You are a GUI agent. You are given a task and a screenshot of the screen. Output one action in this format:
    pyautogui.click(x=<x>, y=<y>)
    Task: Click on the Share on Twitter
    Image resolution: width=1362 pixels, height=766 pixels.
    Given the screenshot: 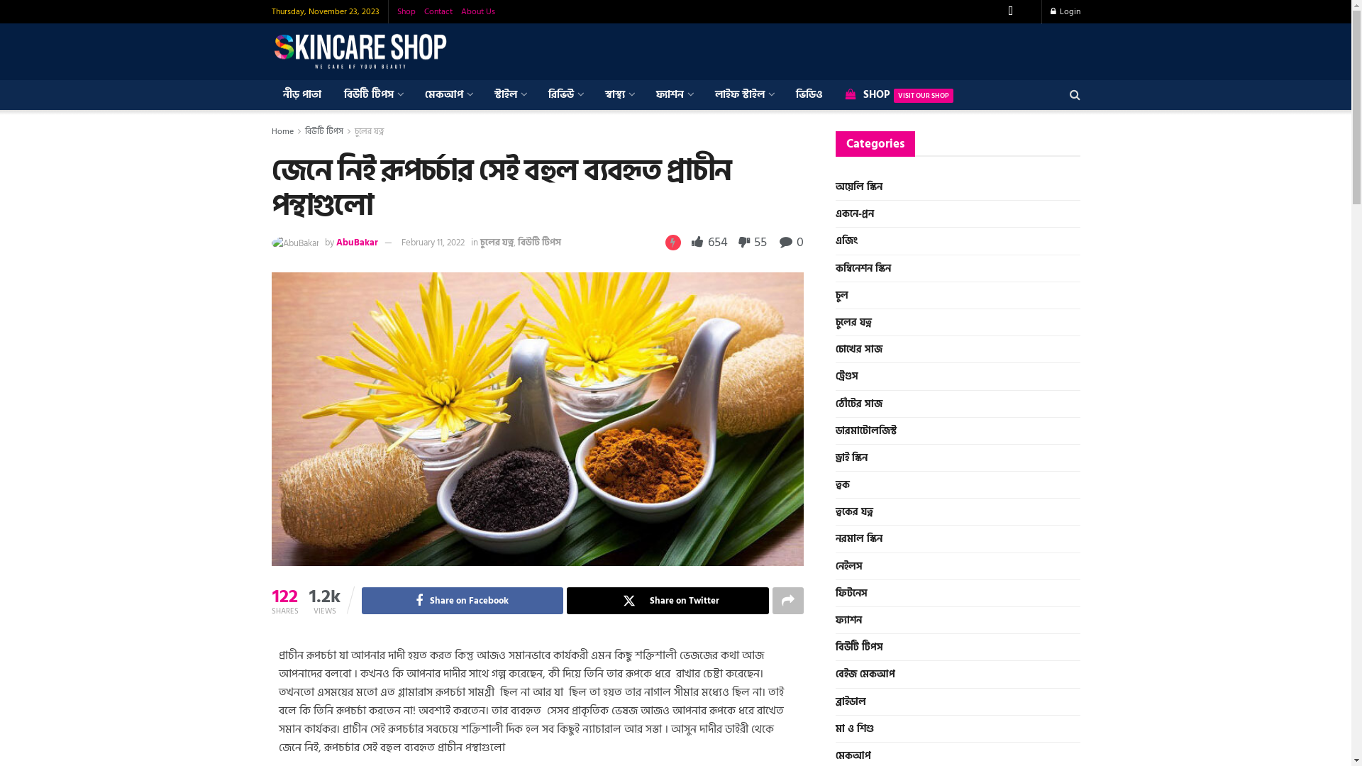 What is the action you would take?
    pyautogui.click(x=668, y=601)
    